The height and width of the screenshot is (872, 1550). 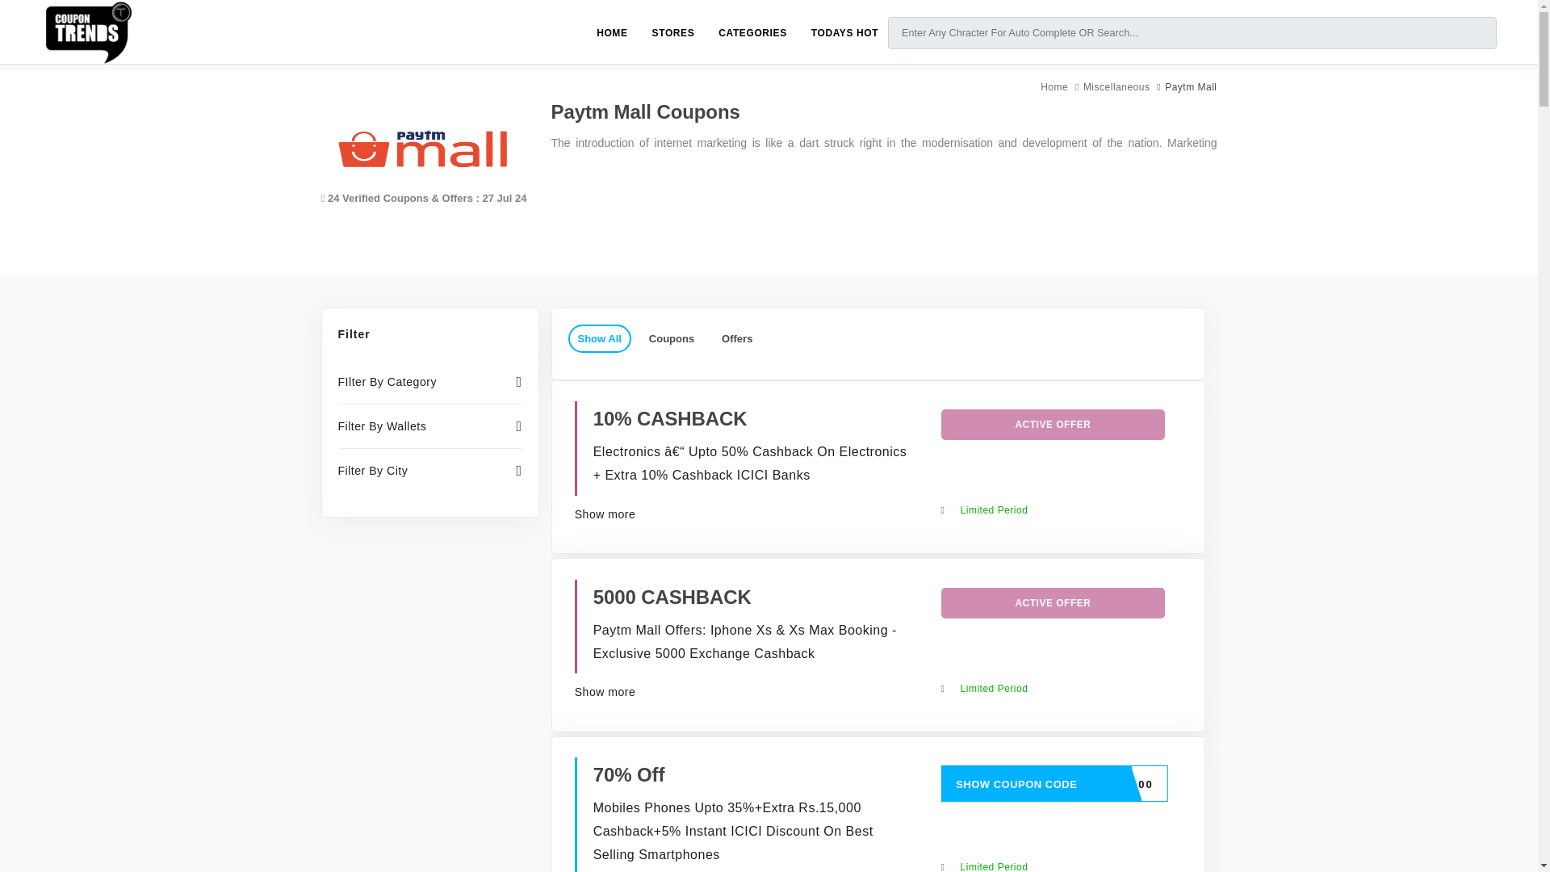 I want to click on ACTIVE OFFER, so click(x=1053, y=425).